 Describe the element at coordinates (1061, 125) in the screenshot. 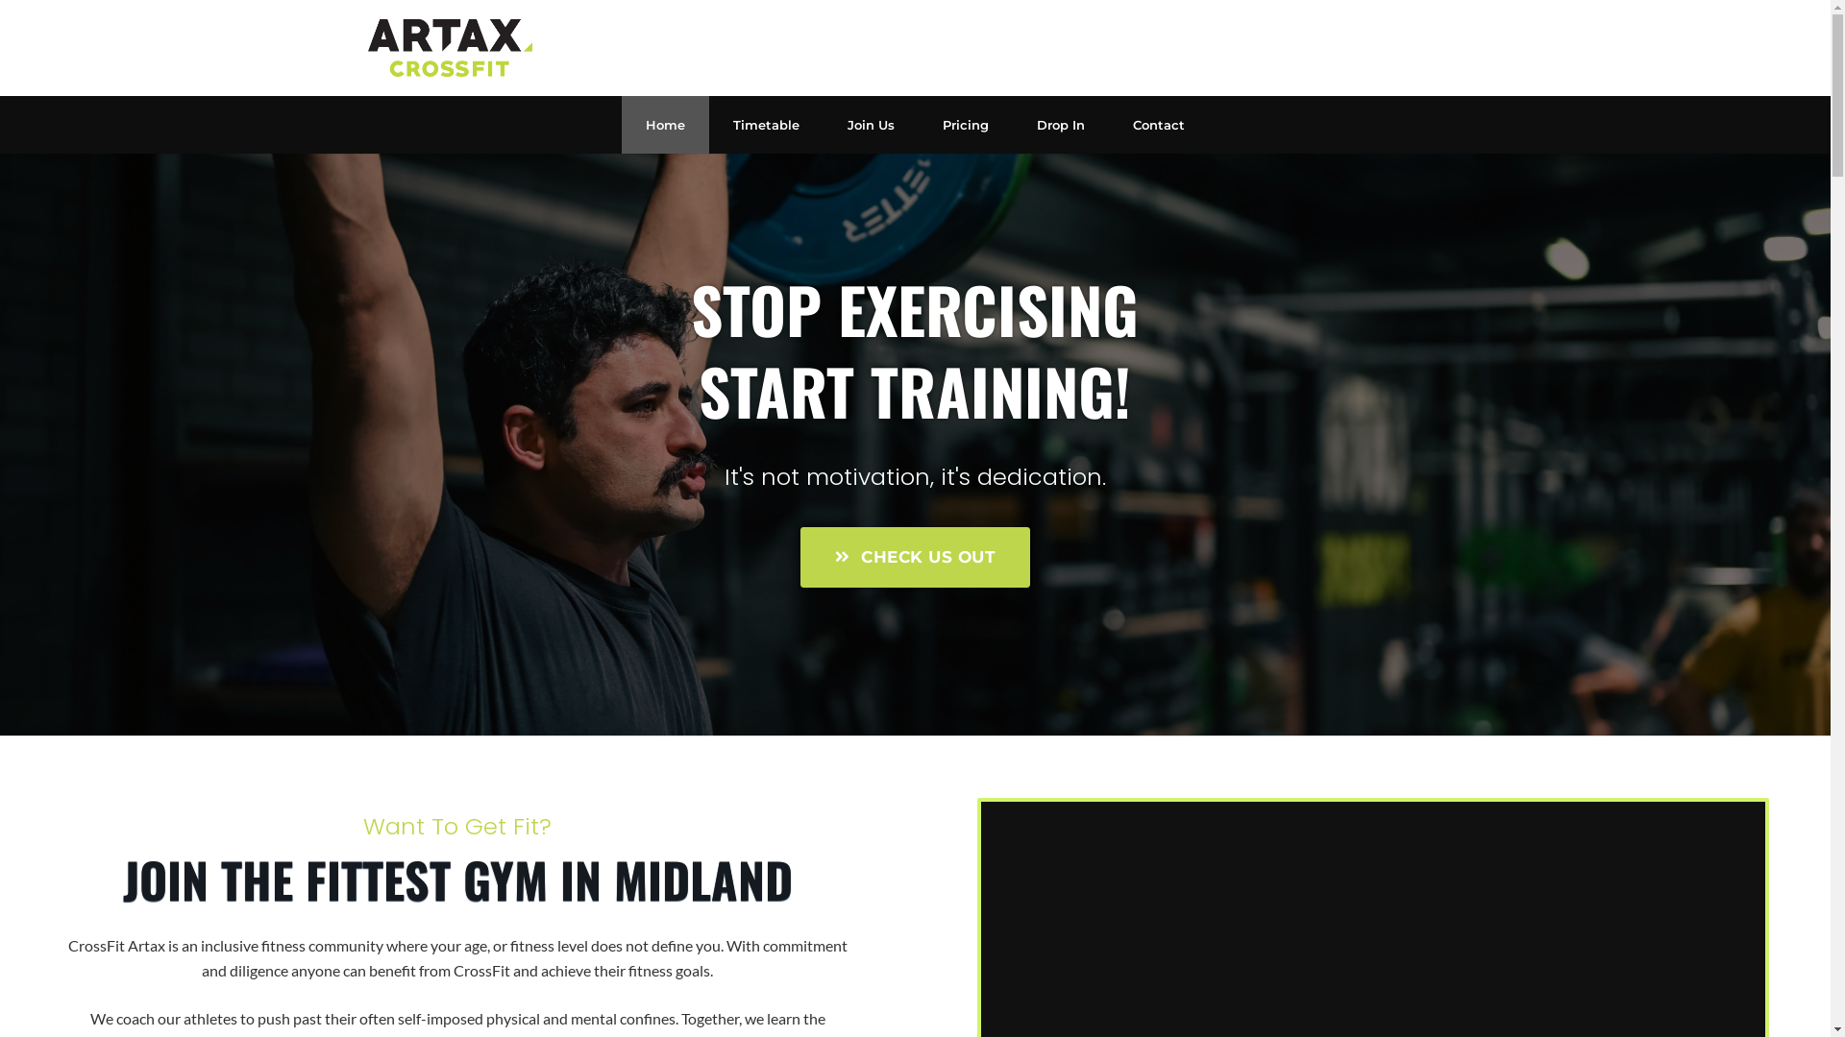

I see `Drop In` at that location.